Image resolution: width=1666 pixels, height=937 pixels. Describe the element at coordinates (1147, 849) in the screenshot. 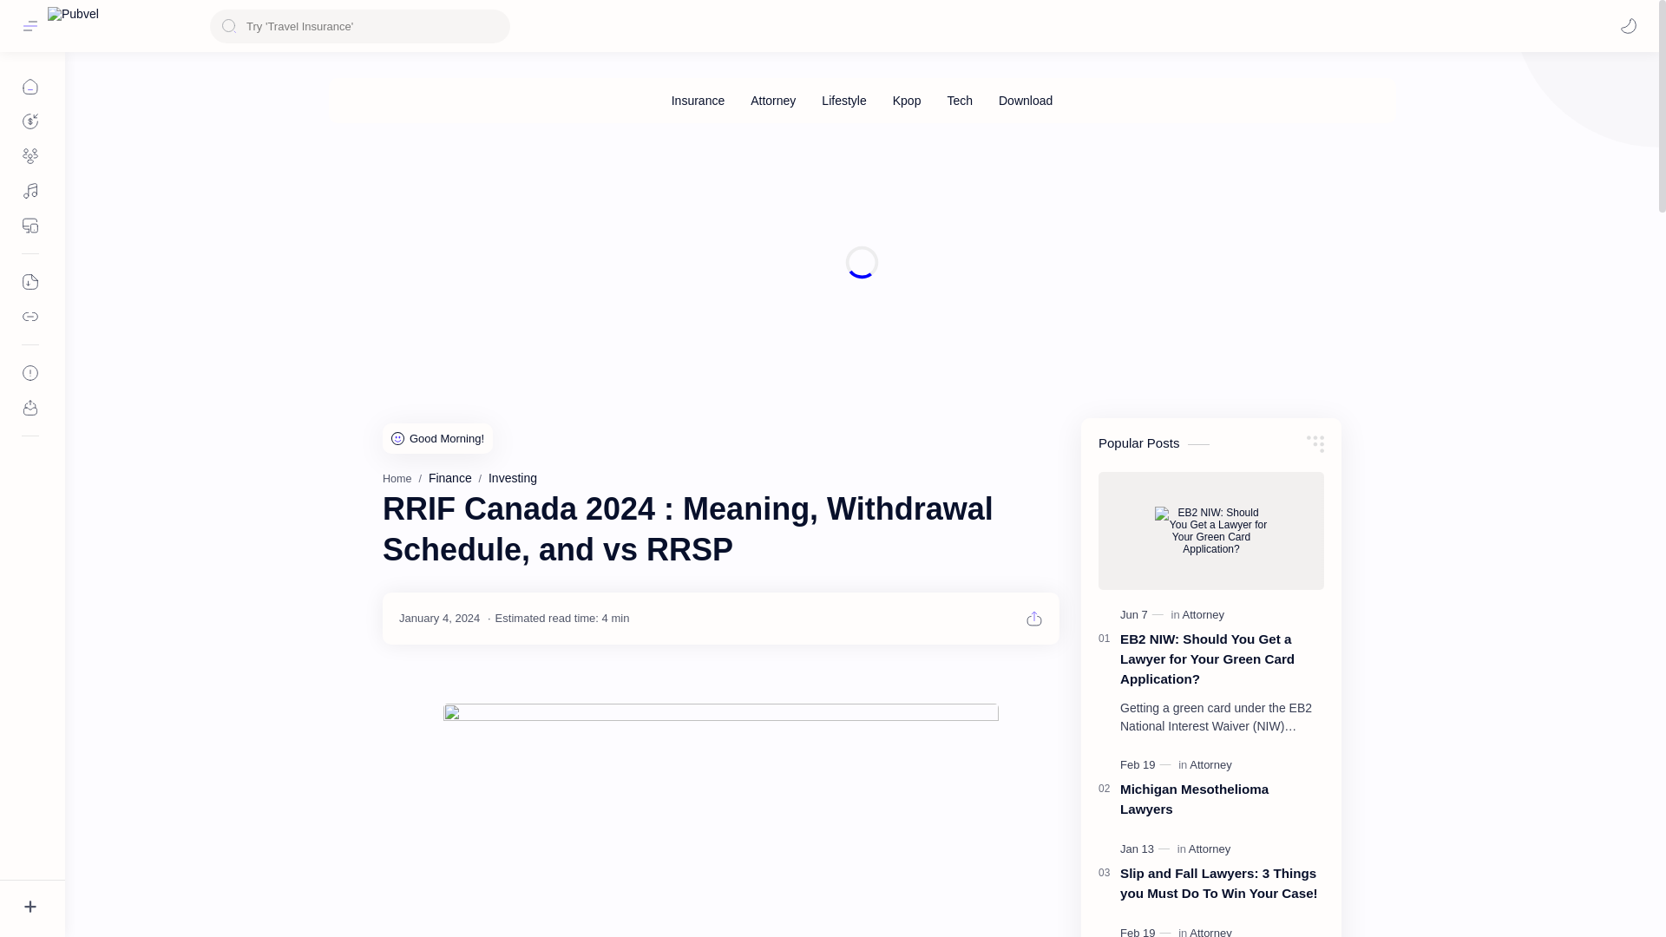

I see `Published: January 13, 2024` at that location.